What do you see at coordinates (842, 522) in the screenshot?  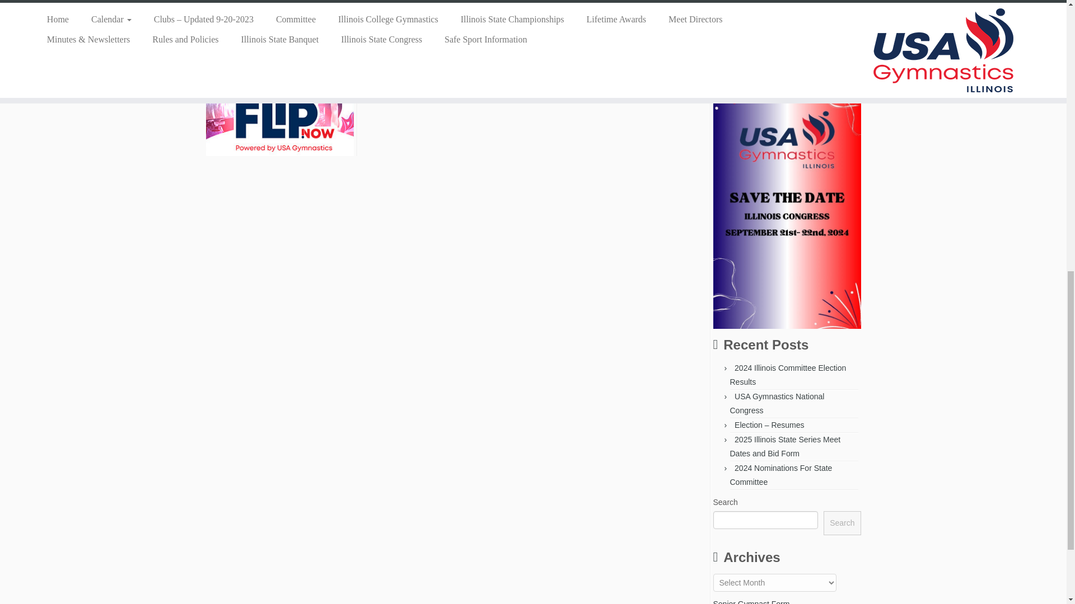 I see `Search` at bounding box center [842, 522].